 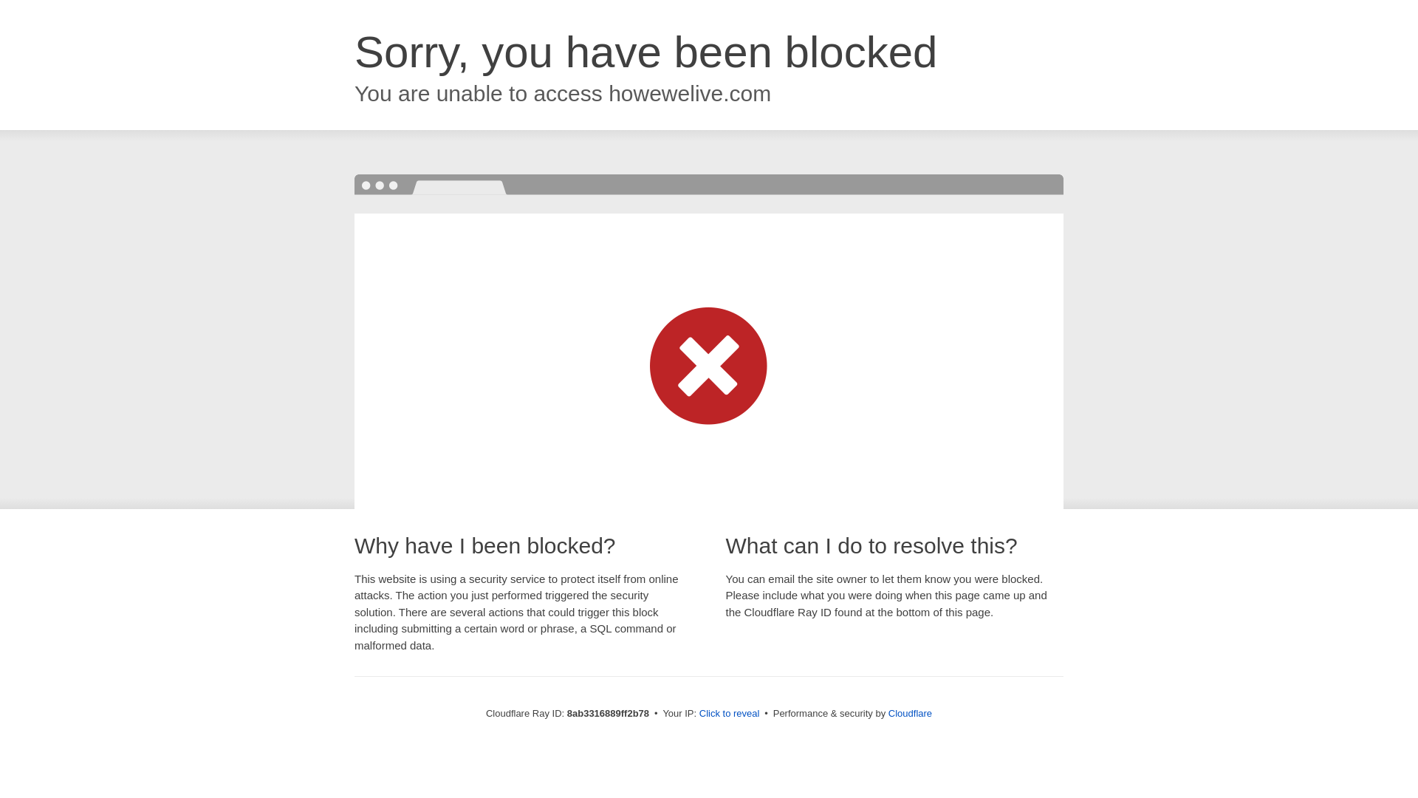 I want to click on Click to reveal, so click(x=730, y=714).